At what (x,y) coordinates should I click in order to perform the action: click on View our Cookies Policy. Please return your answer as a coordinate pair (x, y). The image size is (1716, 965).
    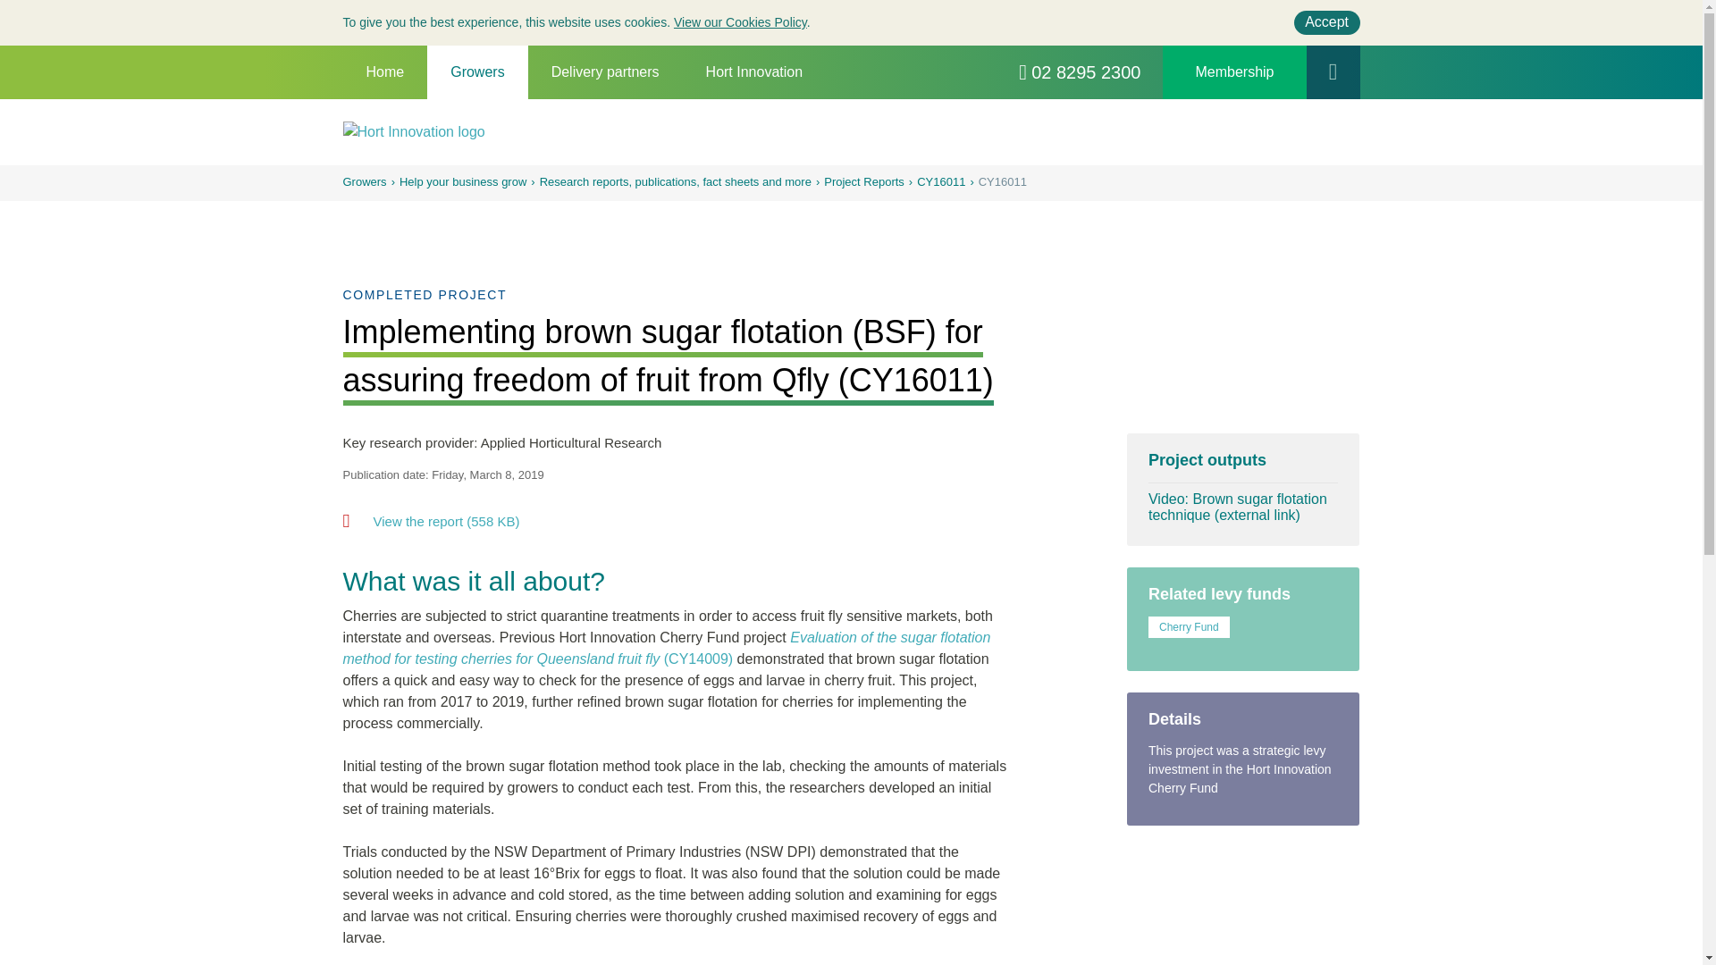
    Looking at the image, I should click on (740, 22).